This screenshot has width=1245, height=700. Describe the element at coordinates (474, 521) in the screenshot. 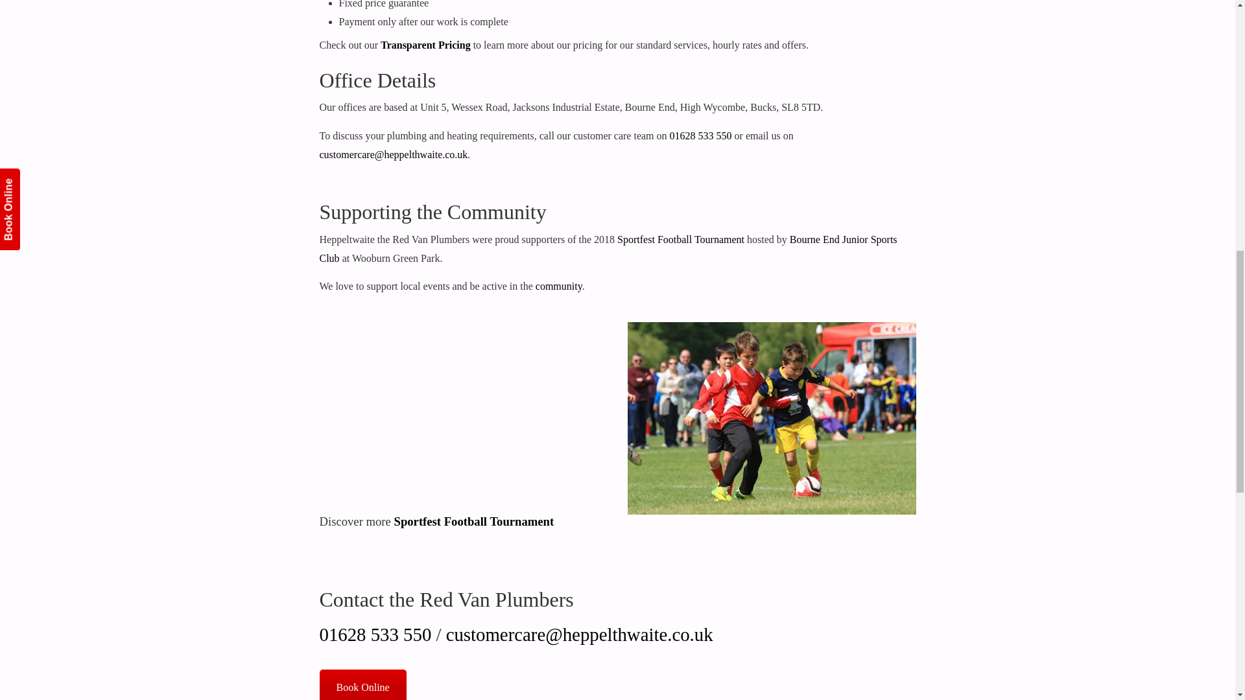

I see `Sportfest Football Tournament` at that location.